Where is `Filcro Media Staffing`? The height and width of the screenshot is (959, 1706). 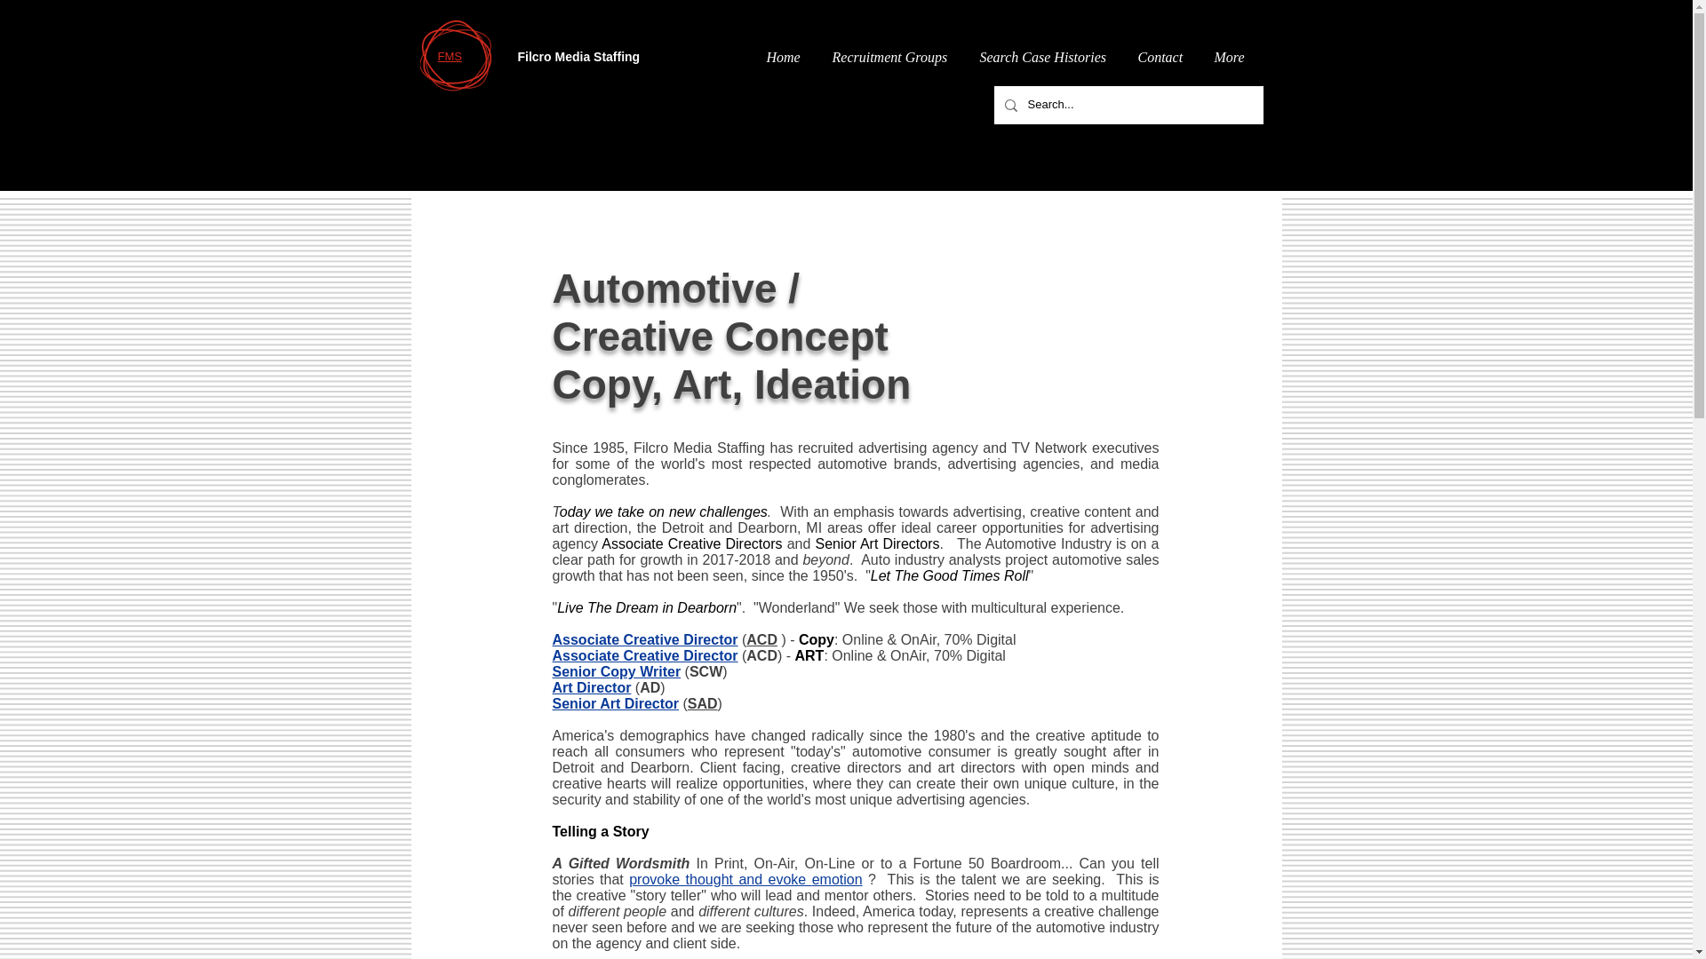
Filcro Media Staffing is located at coordinates (455, 55).